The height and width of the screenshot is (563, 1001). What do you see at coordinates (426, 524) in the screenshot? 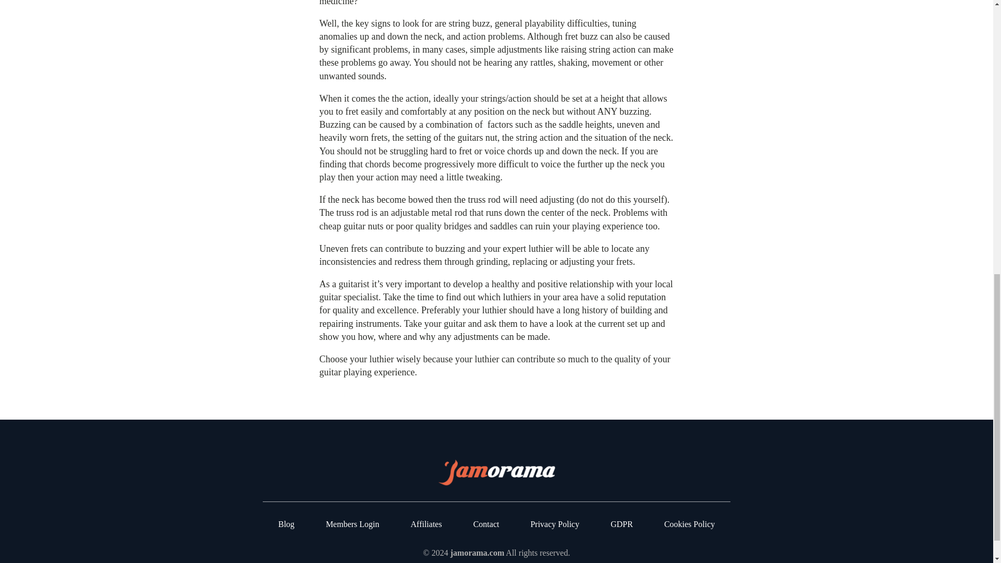
I see `Affiliates` at bounding box center [426, 524].